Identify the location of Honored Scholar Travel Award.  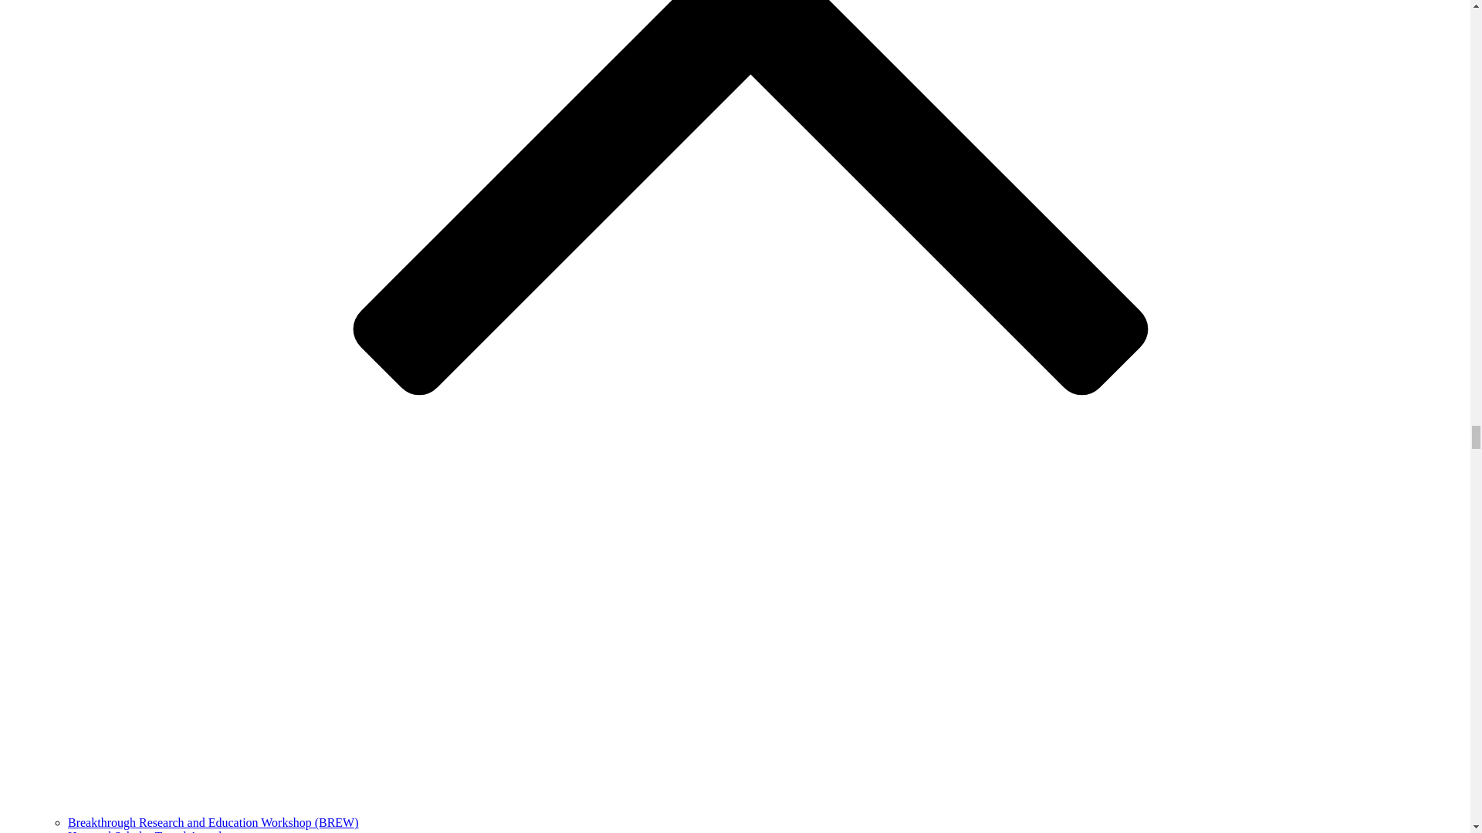
(144, 831).